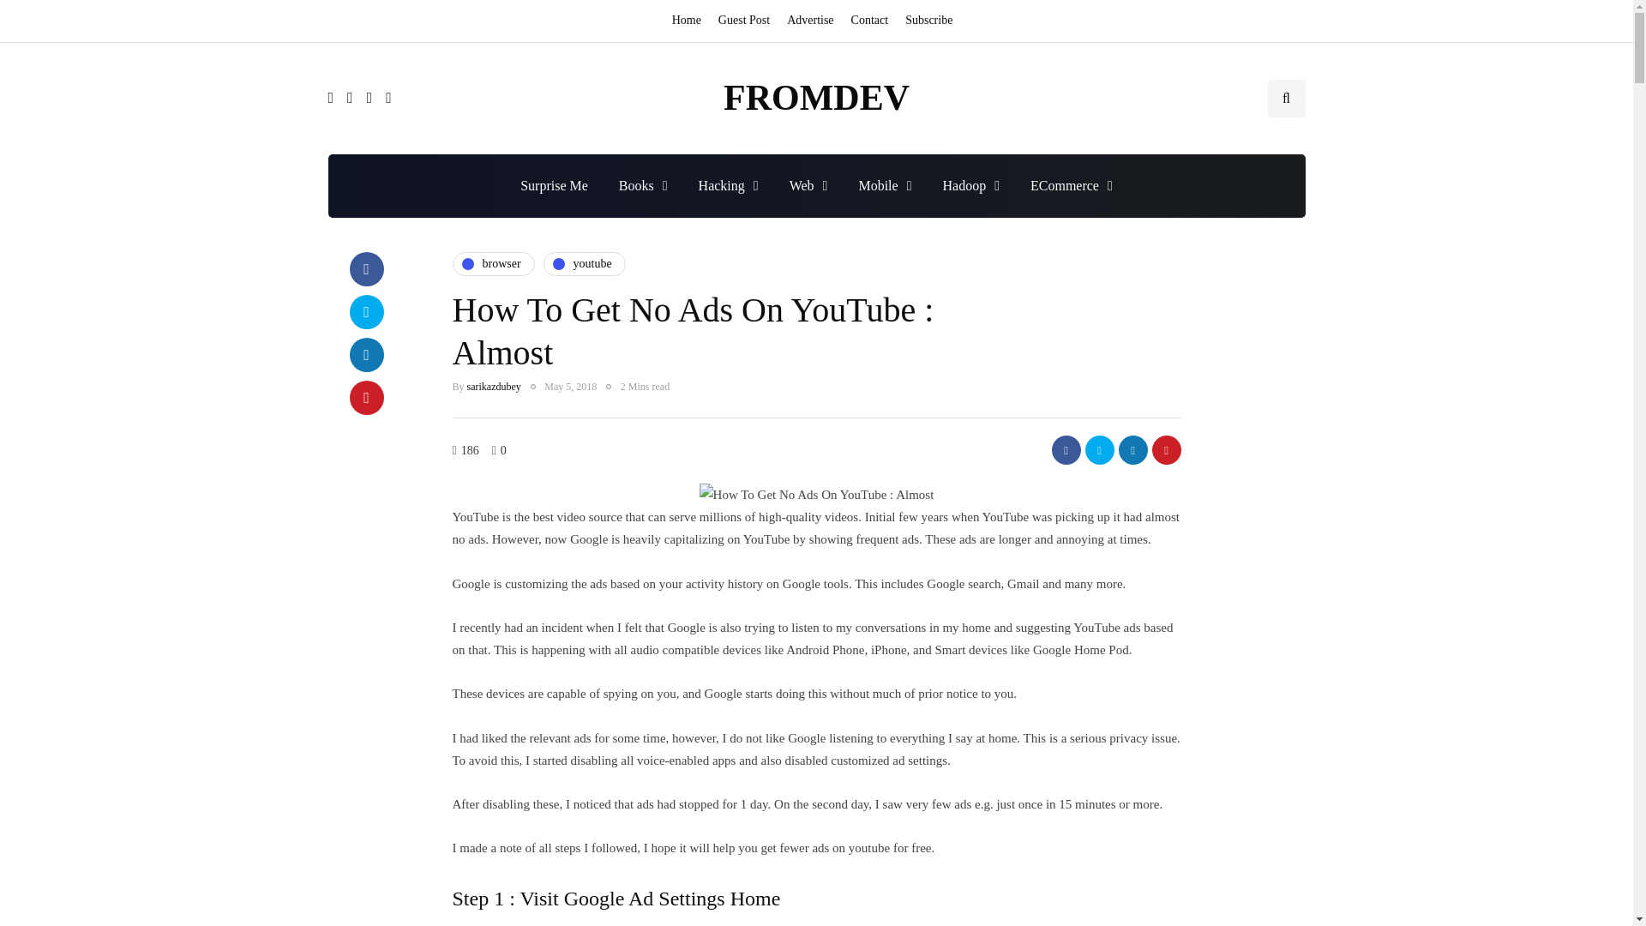  Describe the element at coordinates (869, 21) in the screenshot. I see `Contact` at that location.